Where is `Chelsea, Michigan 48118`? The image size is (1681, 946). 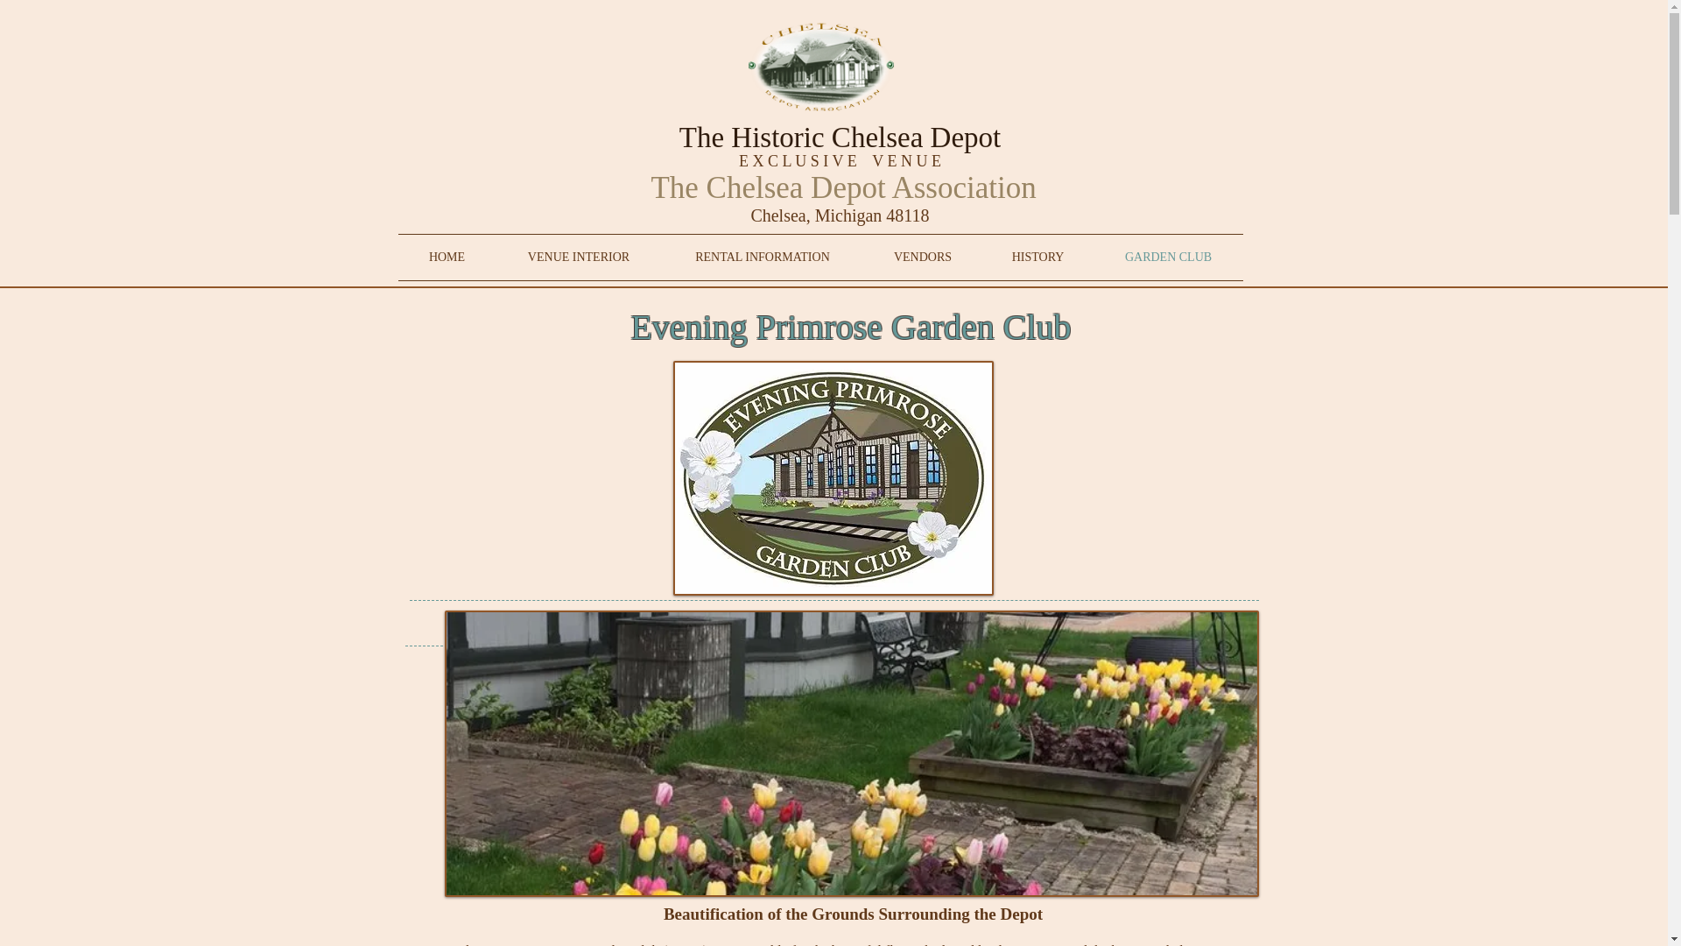 Chelsea, Michigan 48118 is located at coordinates (839, 215).